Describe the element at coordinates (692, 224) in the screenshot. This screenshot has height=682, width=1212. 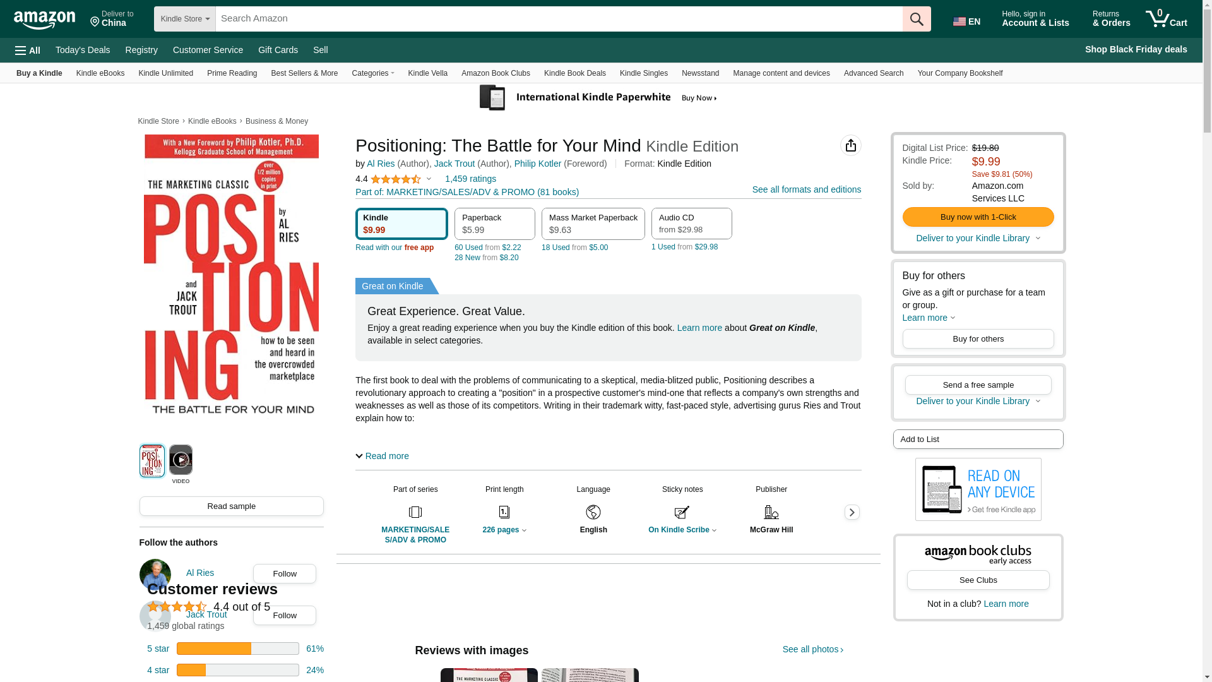
I see `Audio CD
from $29.98` at that location.